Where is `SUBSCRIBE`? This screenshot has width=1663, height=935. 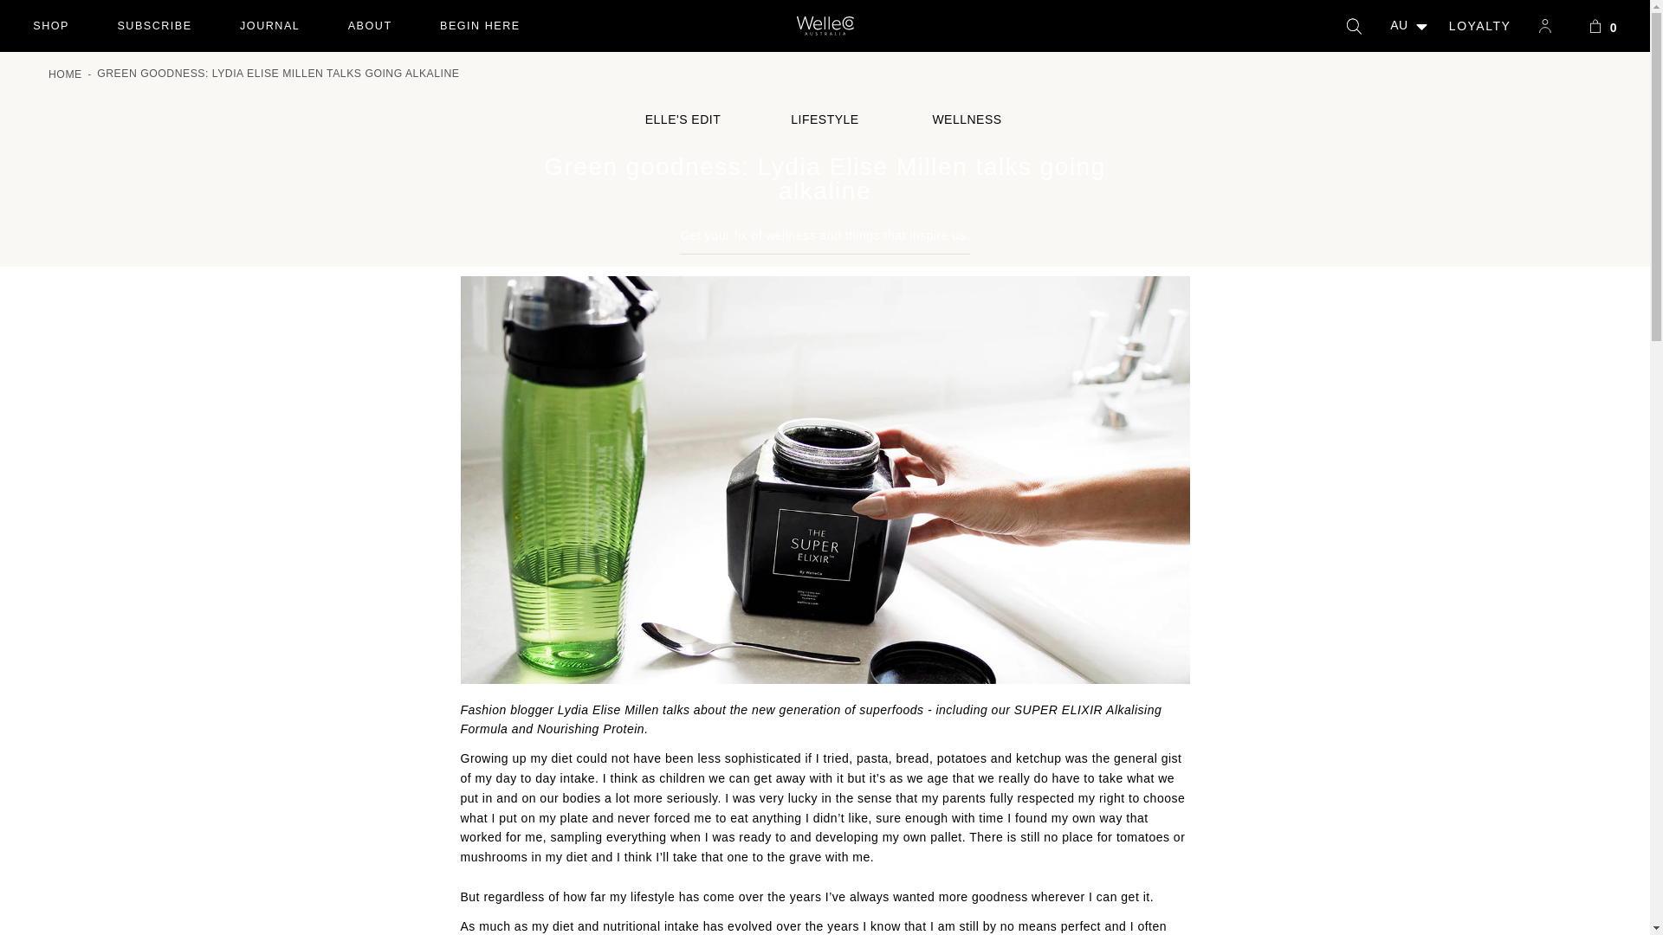
SUBSCRIBE is located at coordinates (154, 26).